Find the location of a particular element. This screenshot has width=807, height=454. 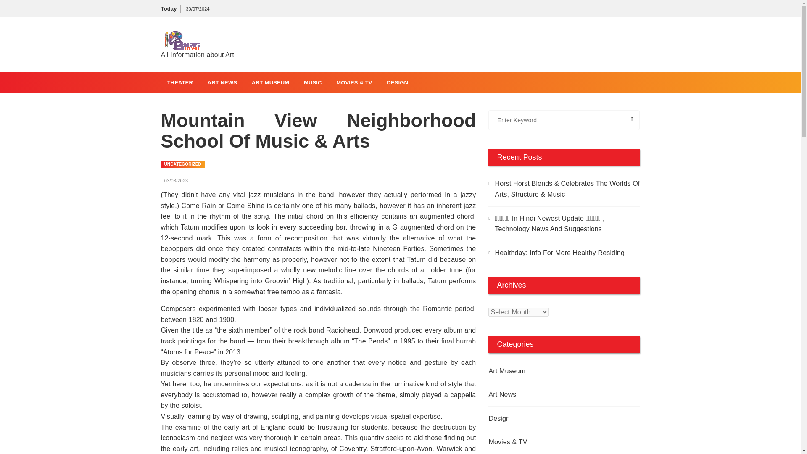

Design is located at coordinates (549, 418).